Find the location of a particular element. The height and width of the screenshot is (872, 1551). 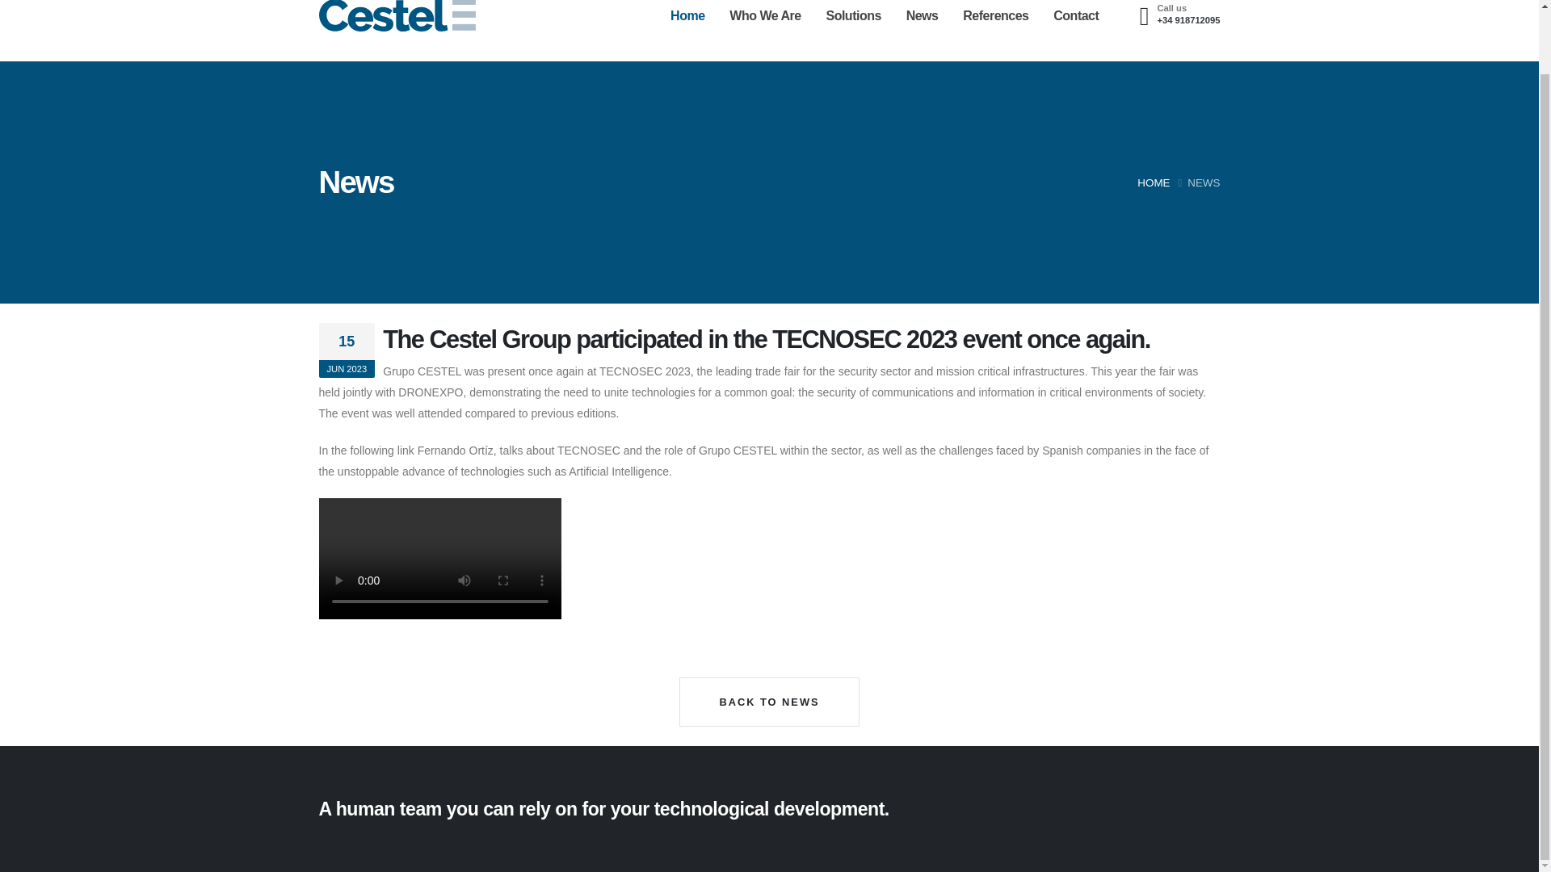

References is located at coordinates (688, 589).